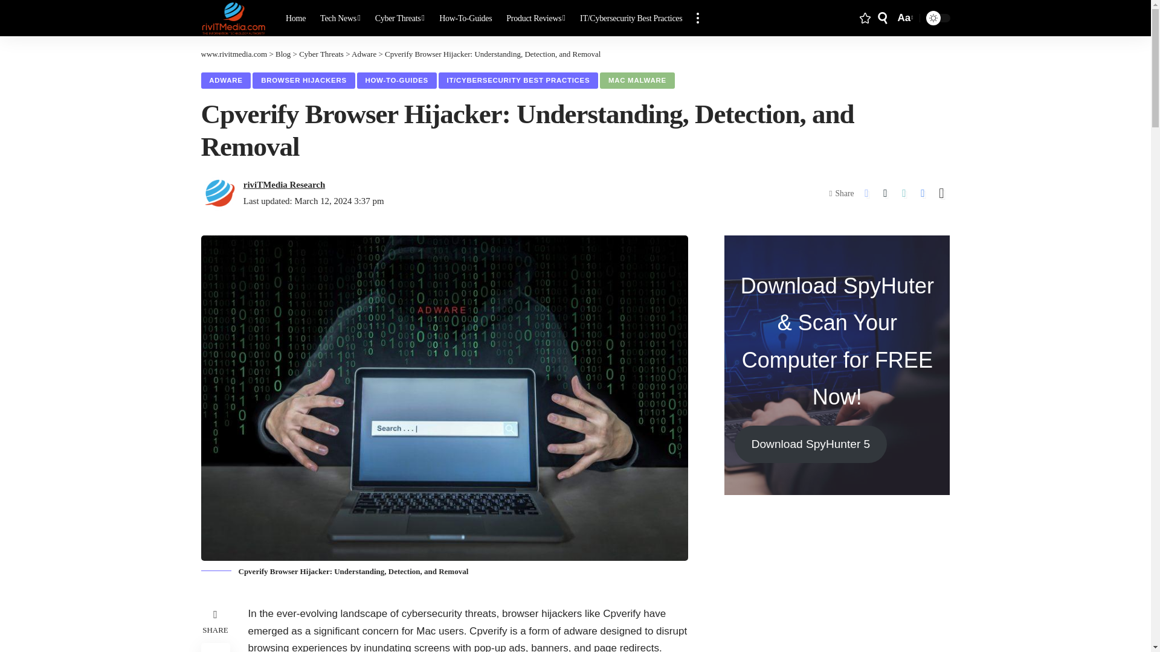  Describe the element at coordinates (400, 18) in the screenshot. I see `Cyber Threats` at that location.